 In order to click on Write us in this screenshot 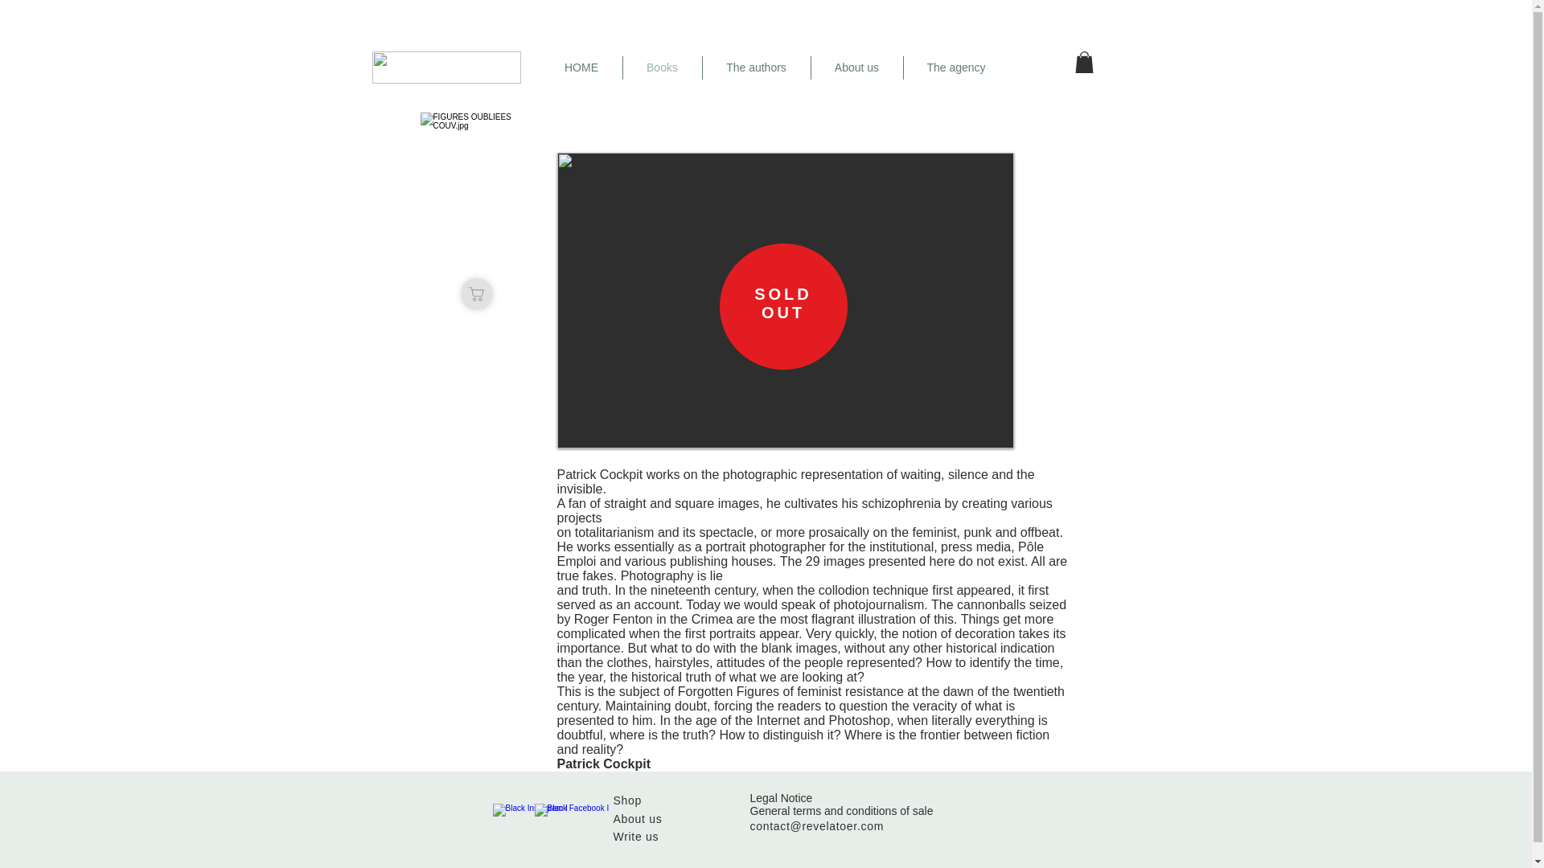, I will do `click(635, 836)`.